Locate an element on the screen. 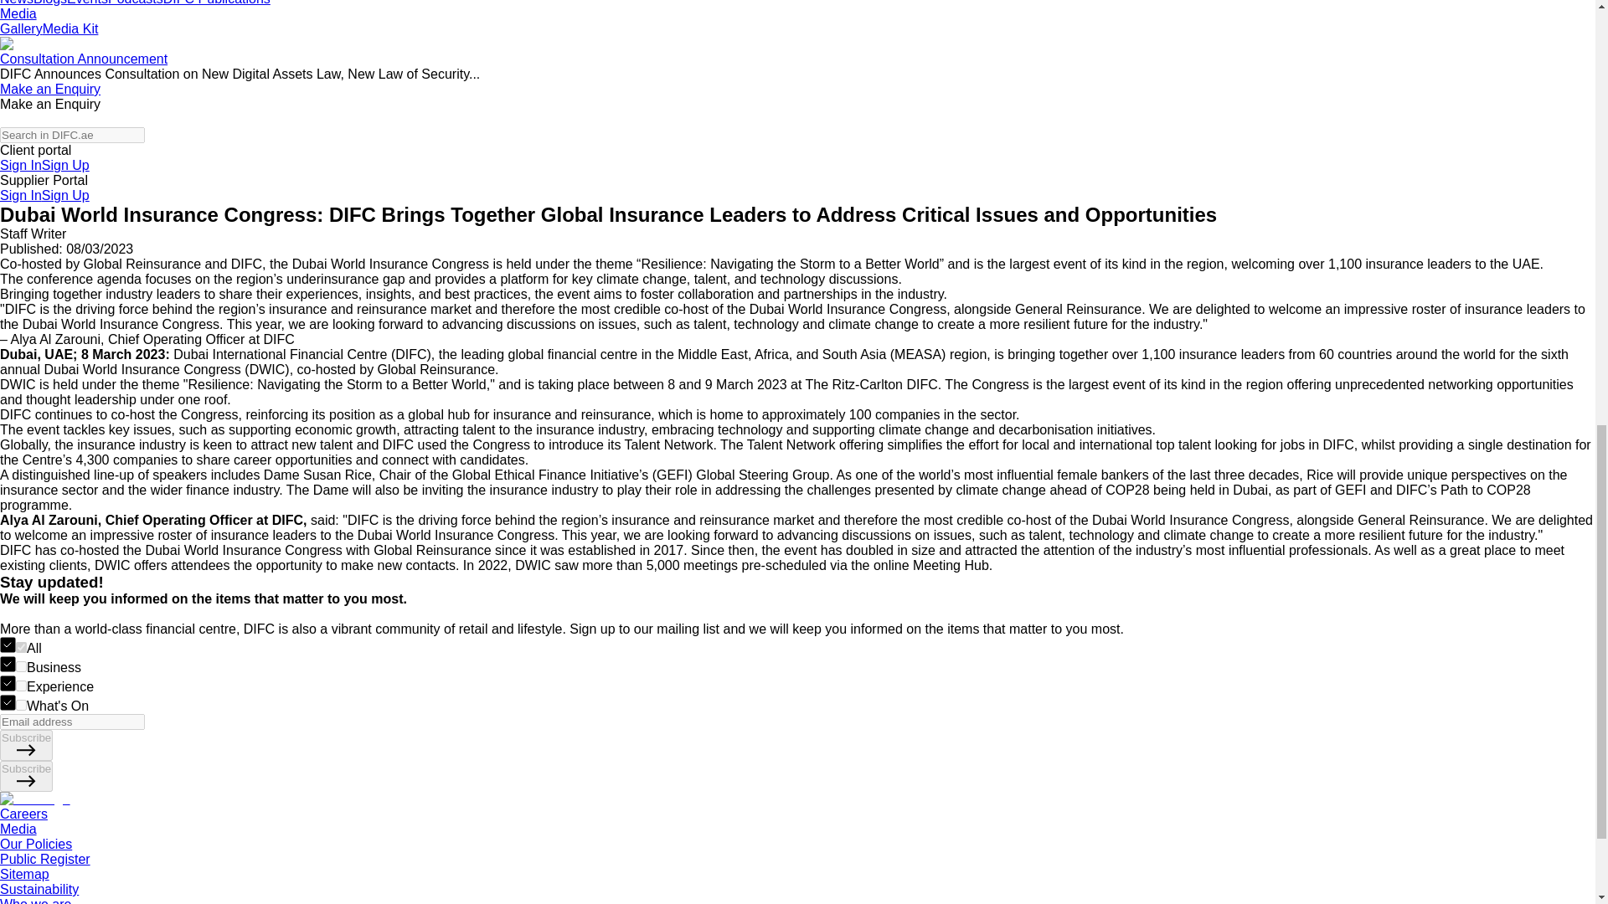  Experience is located at coordinates (22, 686).